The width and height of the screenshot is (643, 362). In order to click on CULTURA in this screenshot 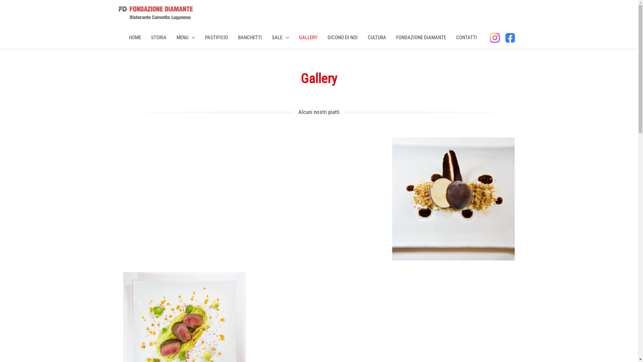, I will do `click(377, 38)`.